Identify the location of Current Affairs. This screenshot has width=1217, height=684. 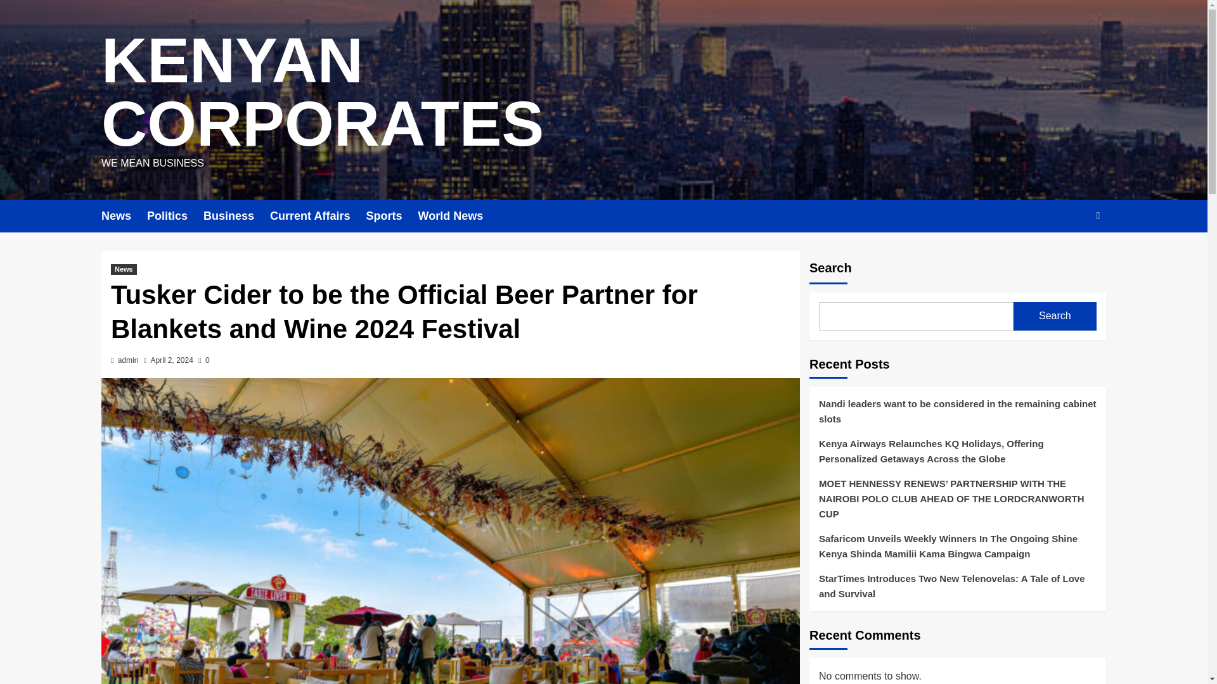
(318, 217).